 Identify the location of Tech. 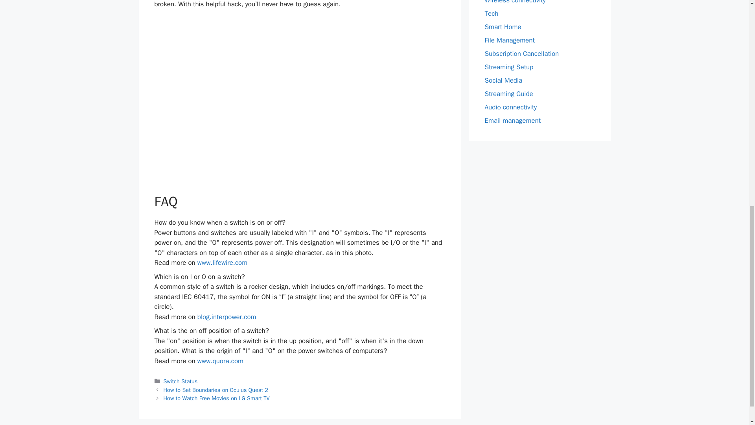
(492, 13).